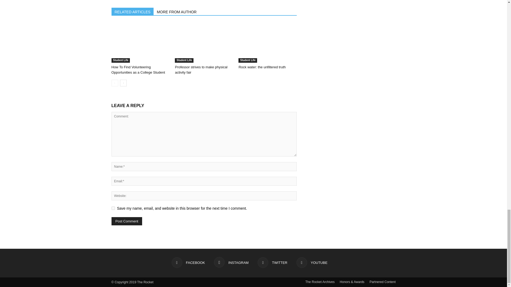  Describe the element at coordinates (201, 70) in the screenshot. I see `Professor strives to make physical activity fair` at that location.